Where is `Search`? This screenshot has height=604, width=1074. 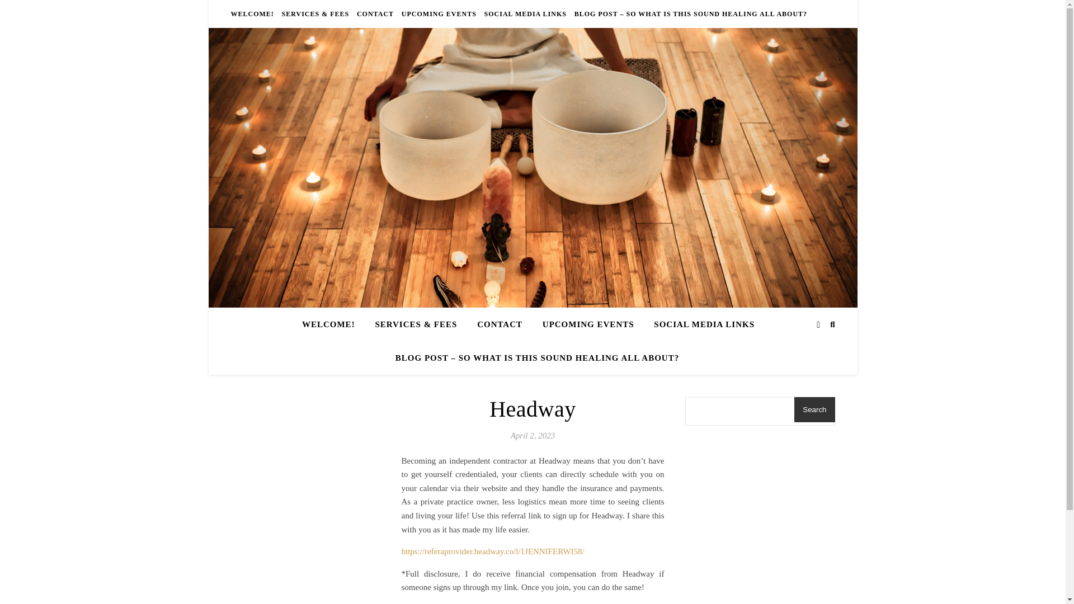 Search is located at coordinates (814, 409).